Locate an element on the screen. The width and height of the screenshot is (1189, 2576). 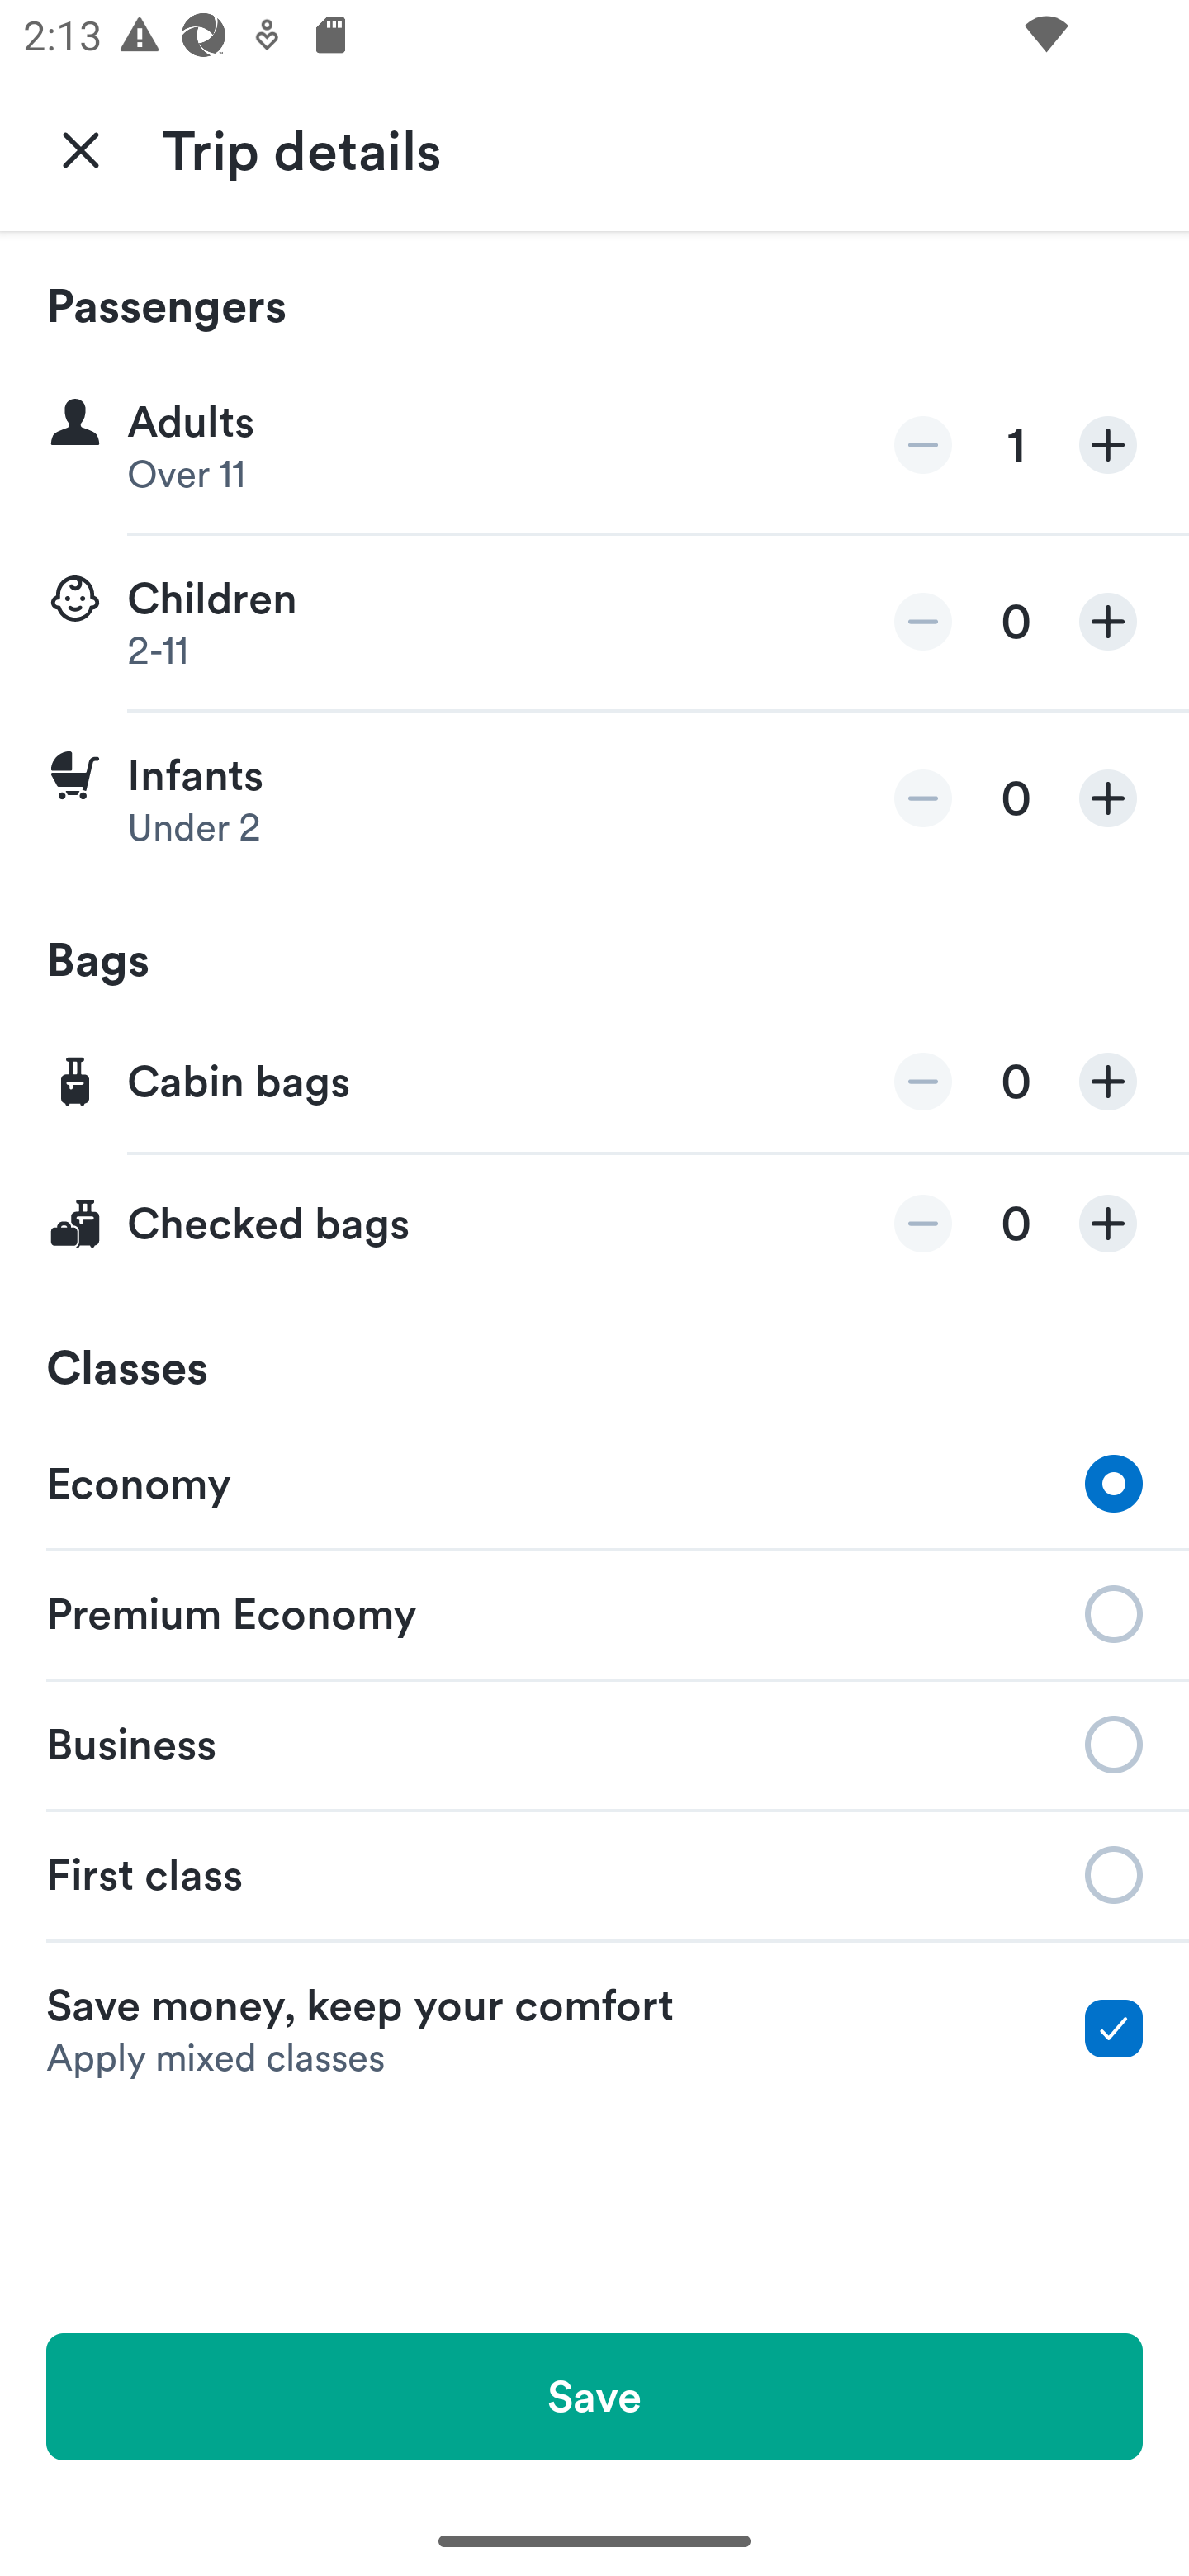
Remove 0 Add Cabin bags is located at coordinates (594, 1083).